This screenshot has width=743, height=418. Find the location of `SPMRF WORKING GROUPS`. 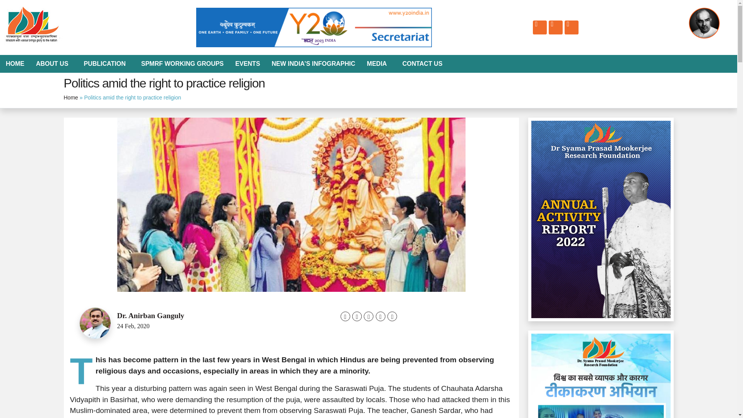

SPMRF WORKING GROUPS is located at coordinates (182, 63).